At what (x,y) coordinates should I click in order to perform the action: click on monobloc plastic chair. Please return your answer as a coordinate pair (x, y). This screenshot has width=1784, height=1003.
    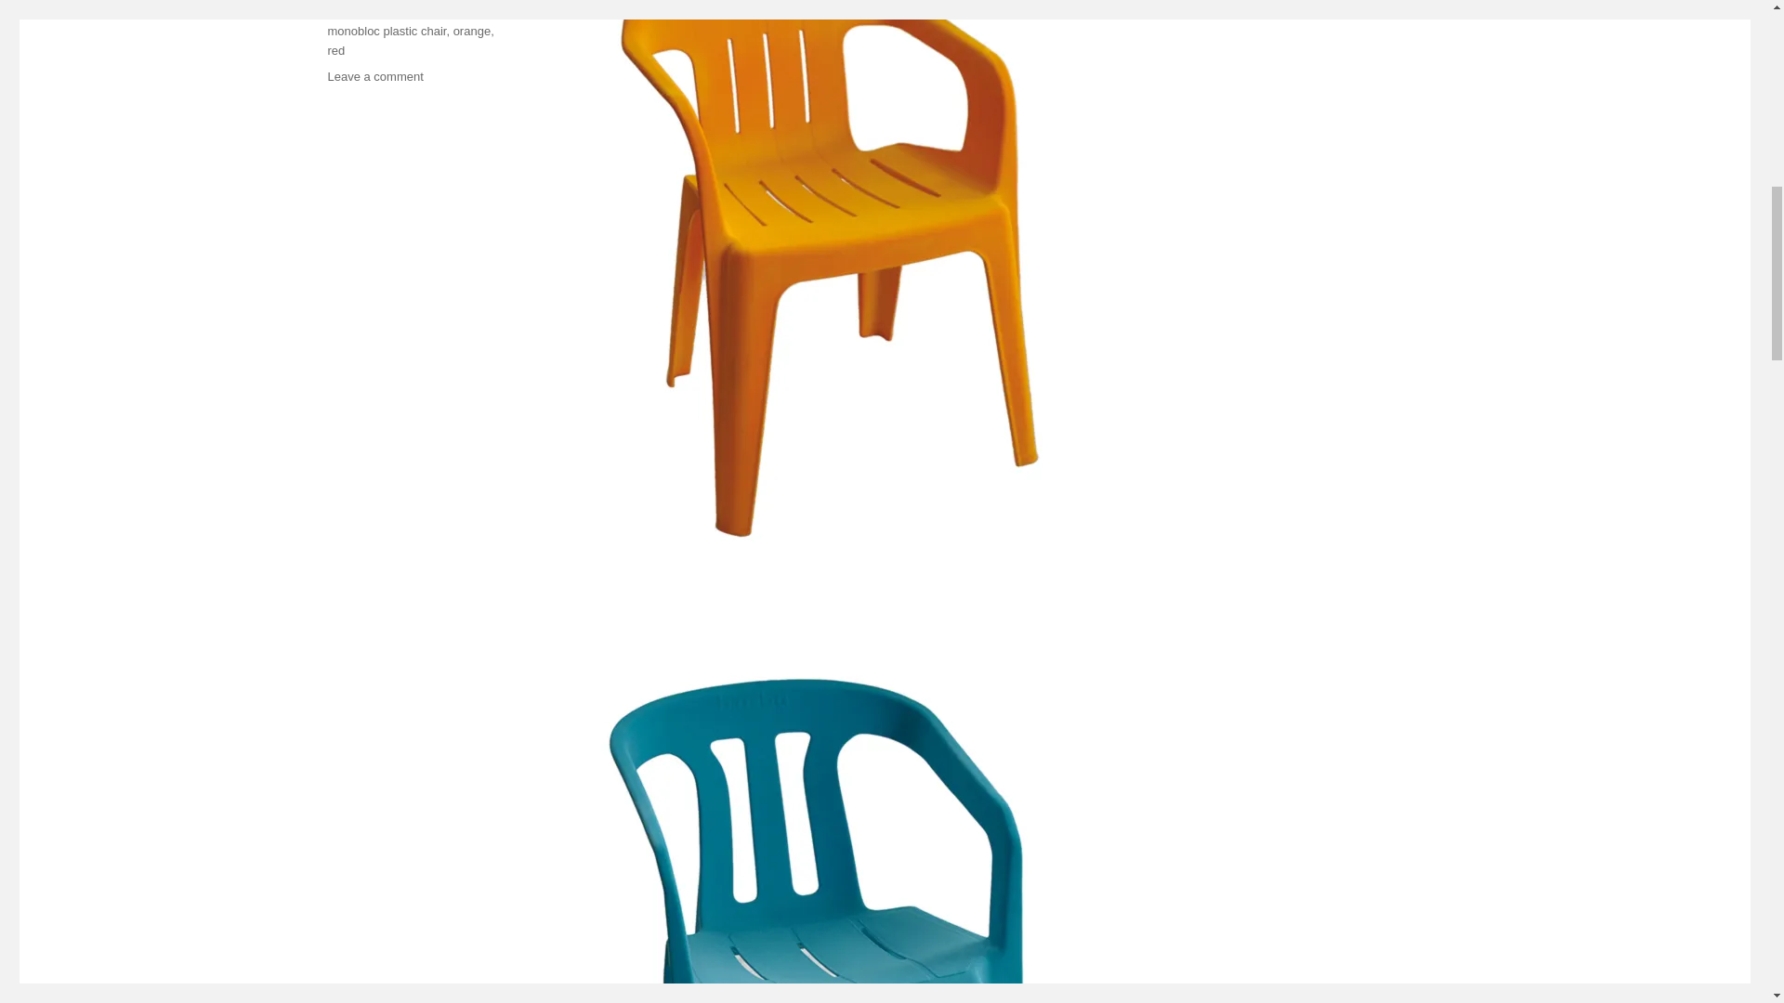
    Looking at the image, I should click on (387, 31).